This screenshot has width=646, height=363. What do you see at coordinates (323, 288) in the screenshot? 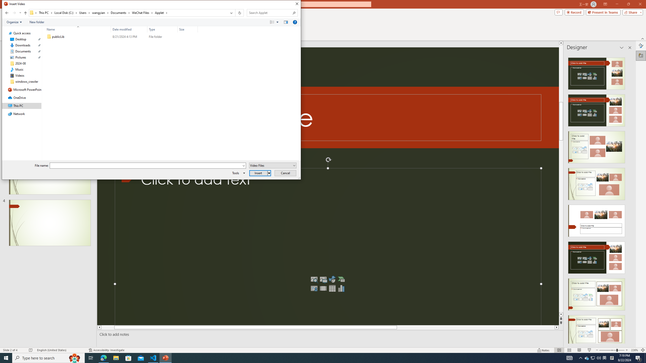
I see `Insert Video` at bounding box center [323, 288].